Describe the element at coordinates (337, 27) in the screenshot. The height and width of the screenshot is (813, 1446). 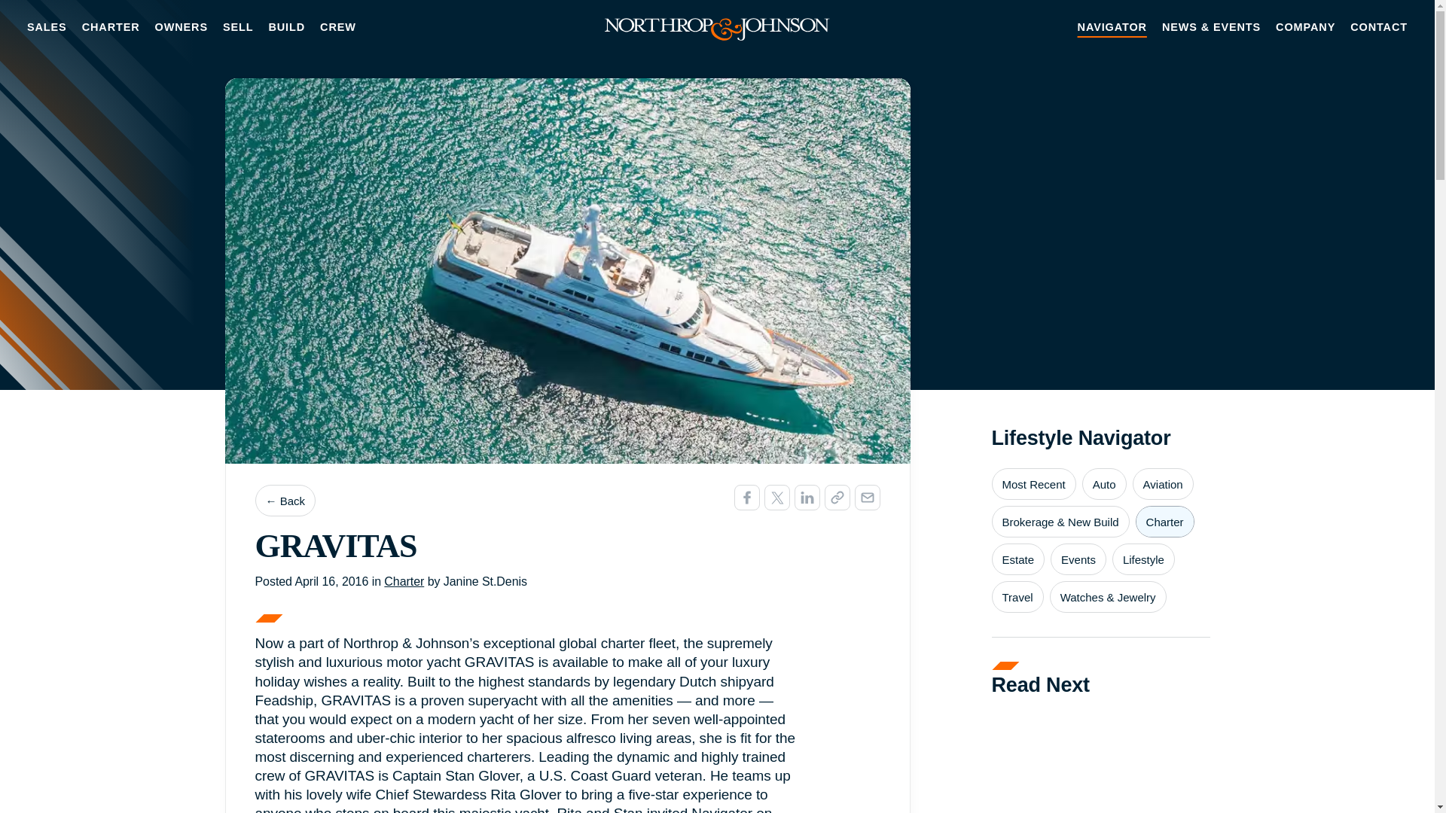
I see `CREW` at that location.